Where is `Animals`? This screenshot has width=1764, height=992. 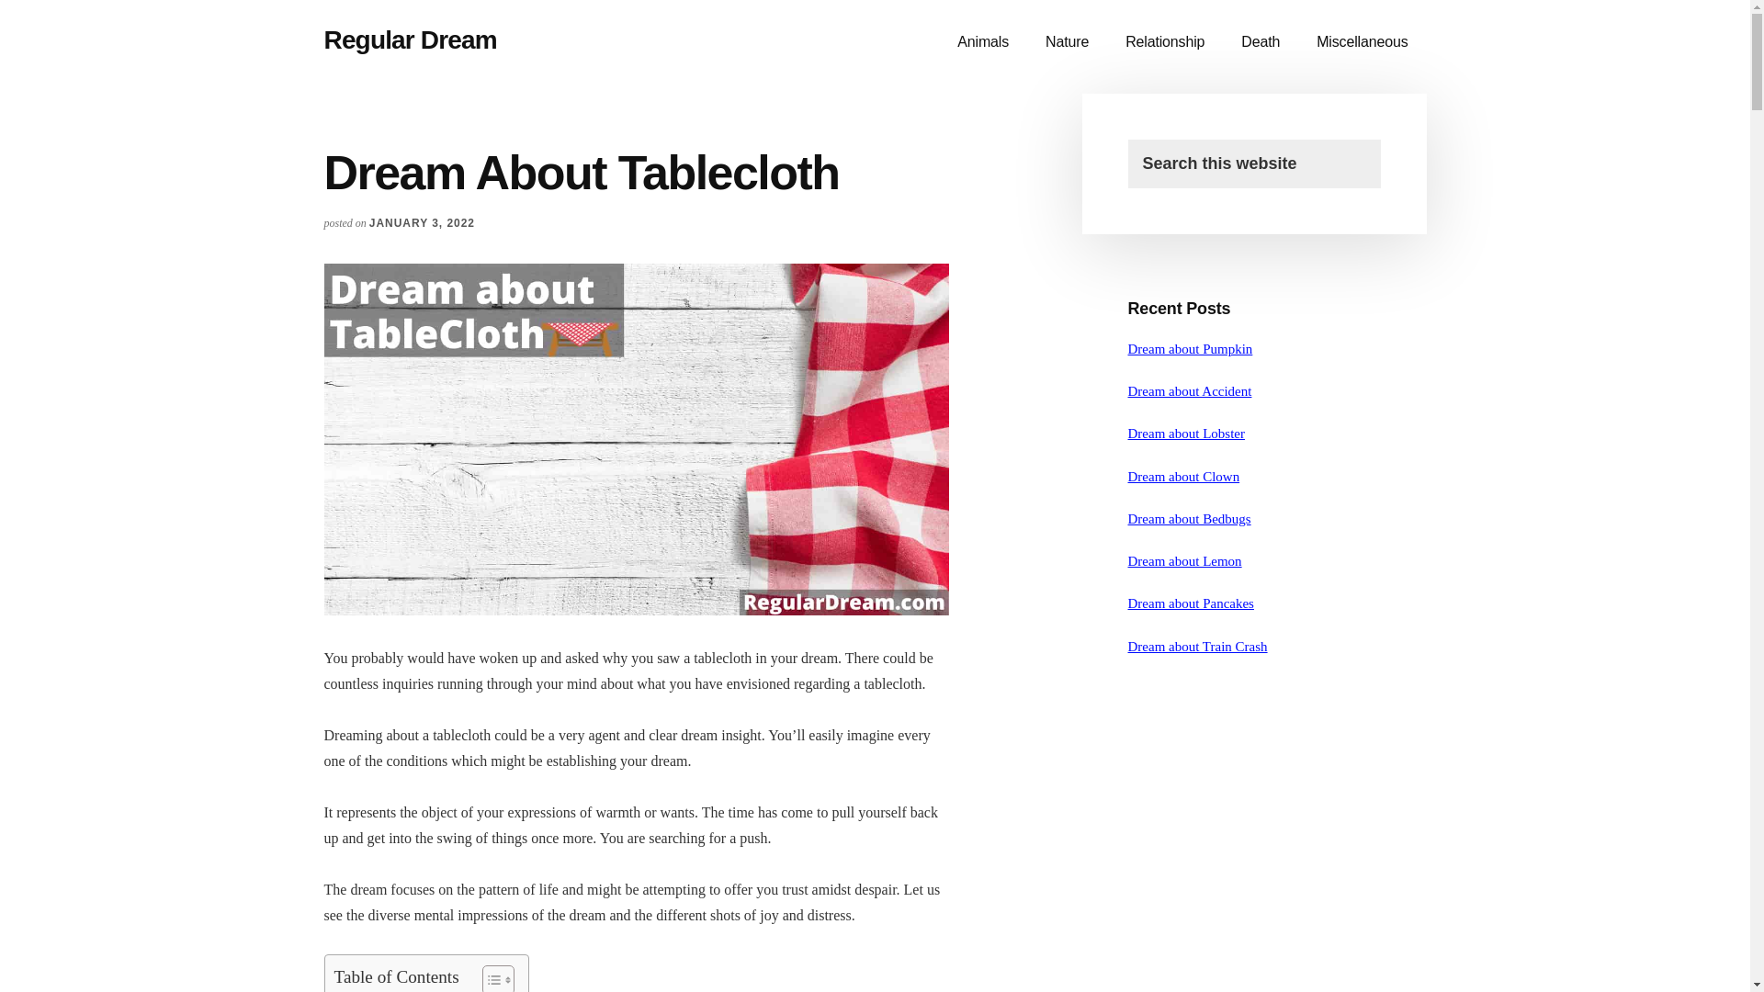 Animals is located at coordinates (982, 42).